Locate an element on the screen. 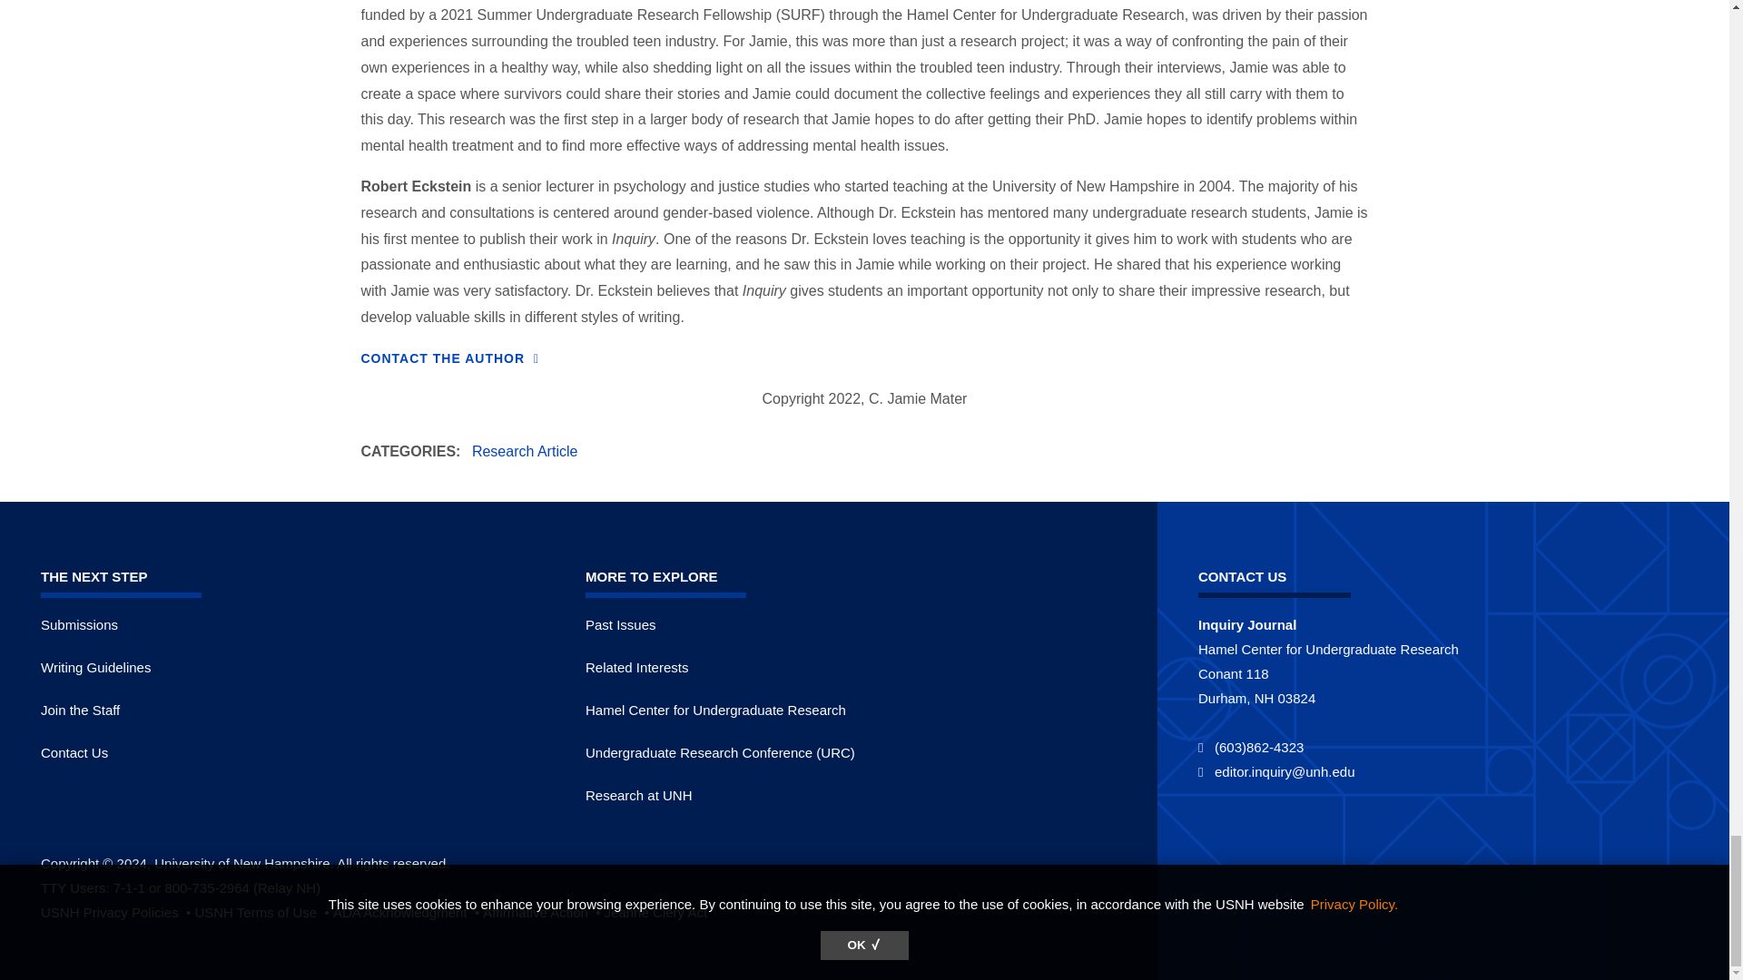  Hamel Center for Undergraduate Research is located at coordinates (715, 710).